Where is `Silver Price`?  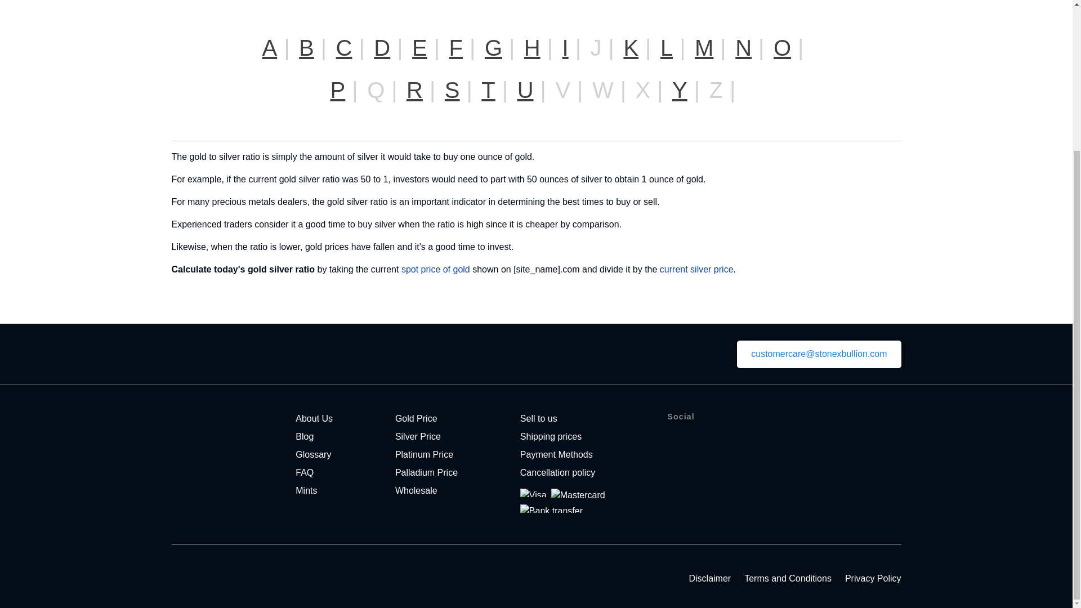 Silver Price is located at coordinates (418, 436).